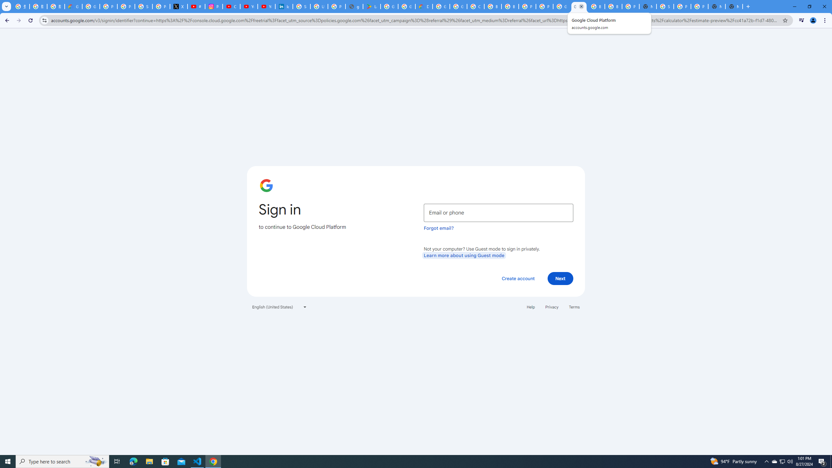  What do you see at coordinates (372, 6) in the screenshot?
I see `Last Shelter: Survival - Apps on Google Play` at bounding box center [372, 6].